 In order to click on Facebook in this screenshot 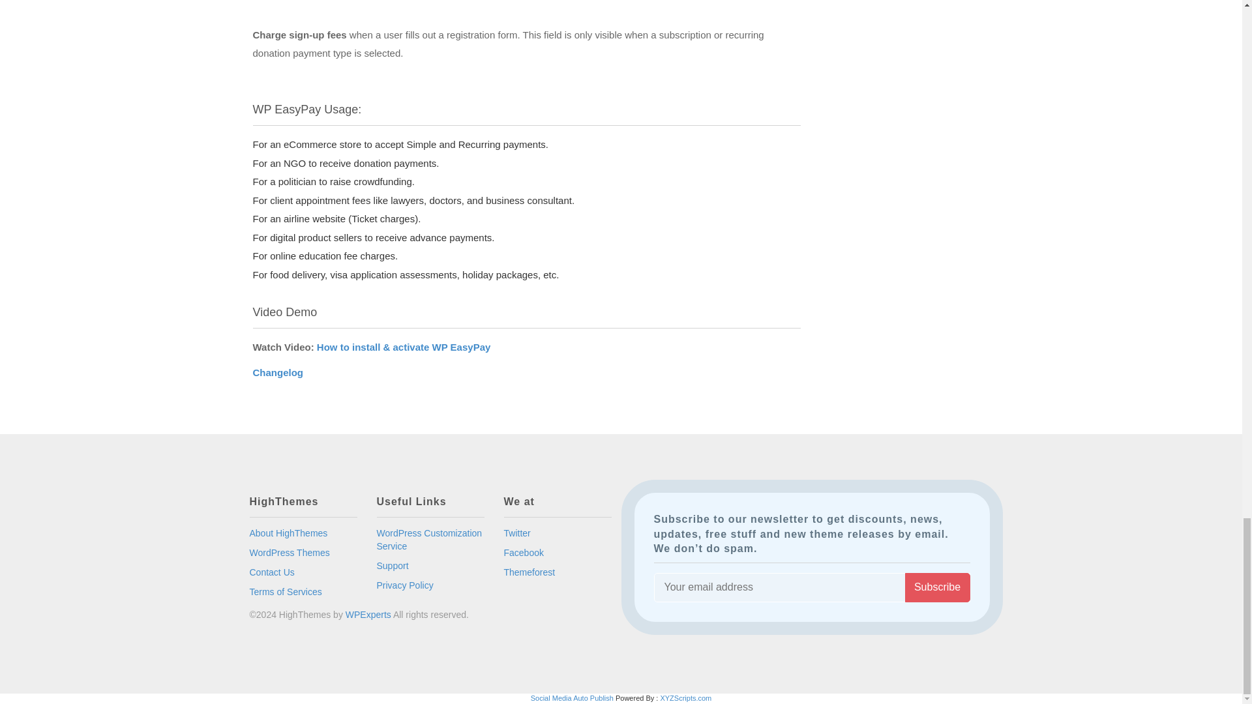, I will do `click(523, 553)`.